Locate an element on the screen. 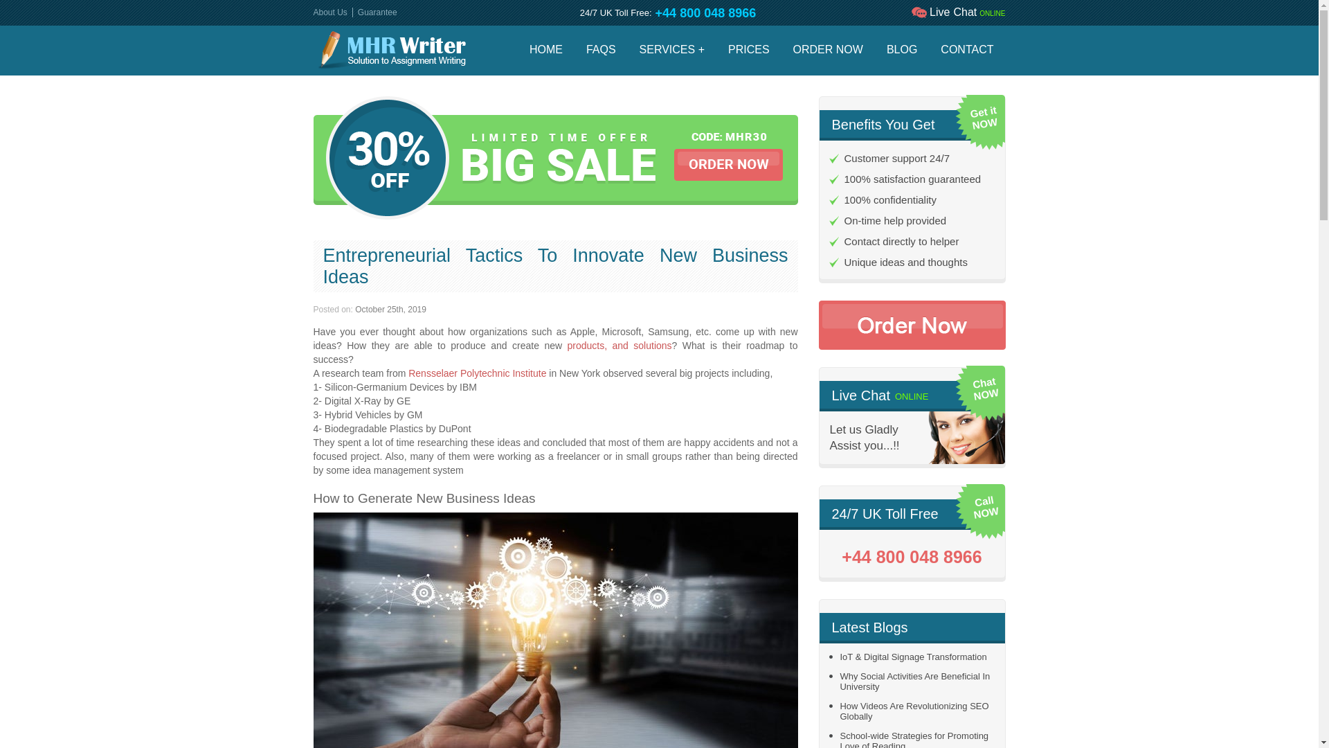 This screenshot has height=748, width=1329. FAQS is located at coordinates (601, 50).